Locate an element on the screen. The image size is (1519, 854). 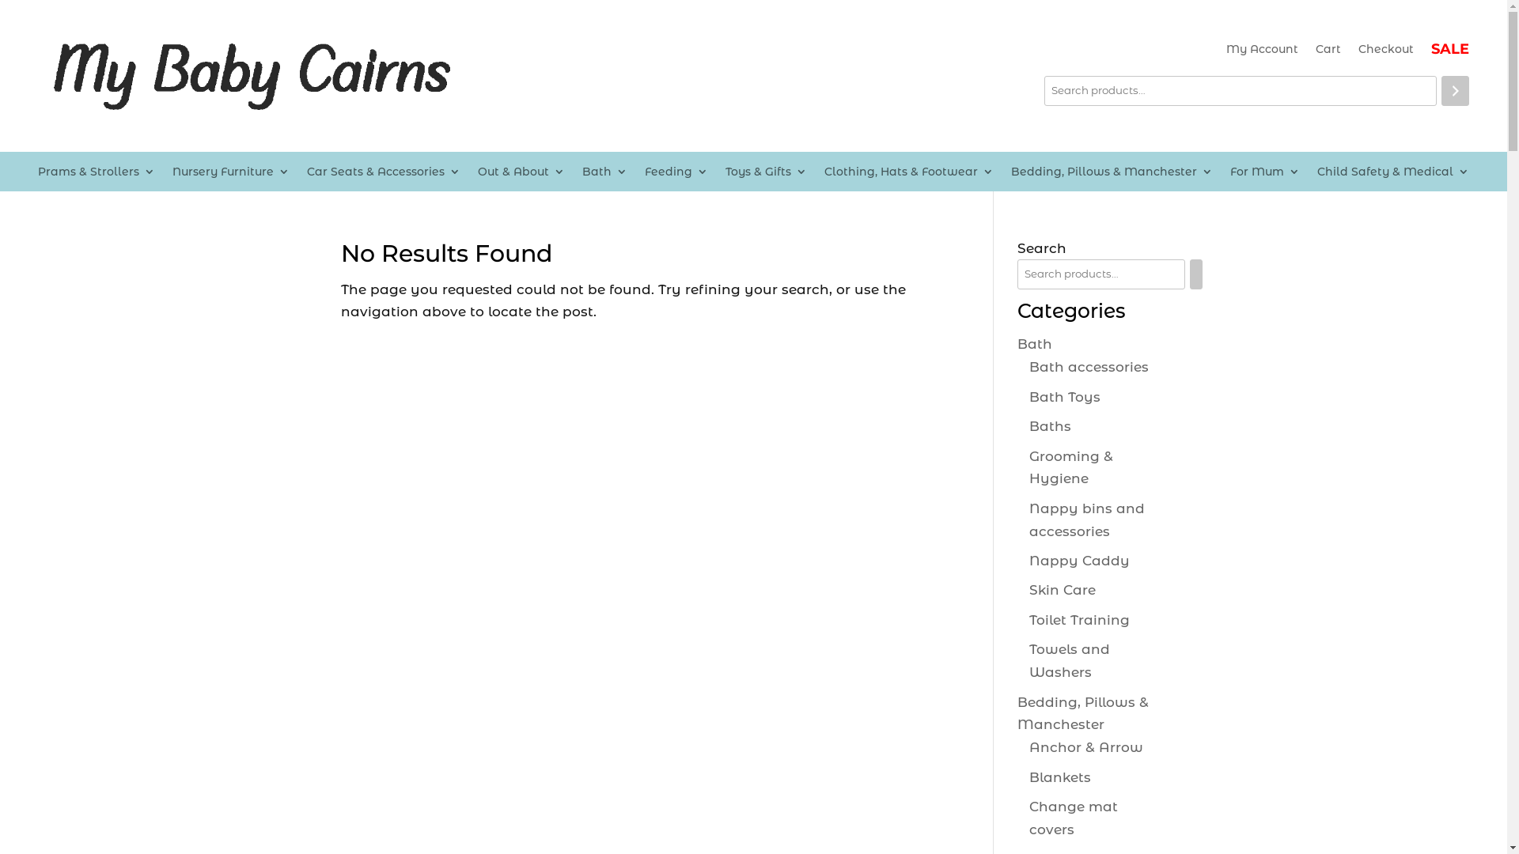
SALE is located at coordinates (1450, 52).